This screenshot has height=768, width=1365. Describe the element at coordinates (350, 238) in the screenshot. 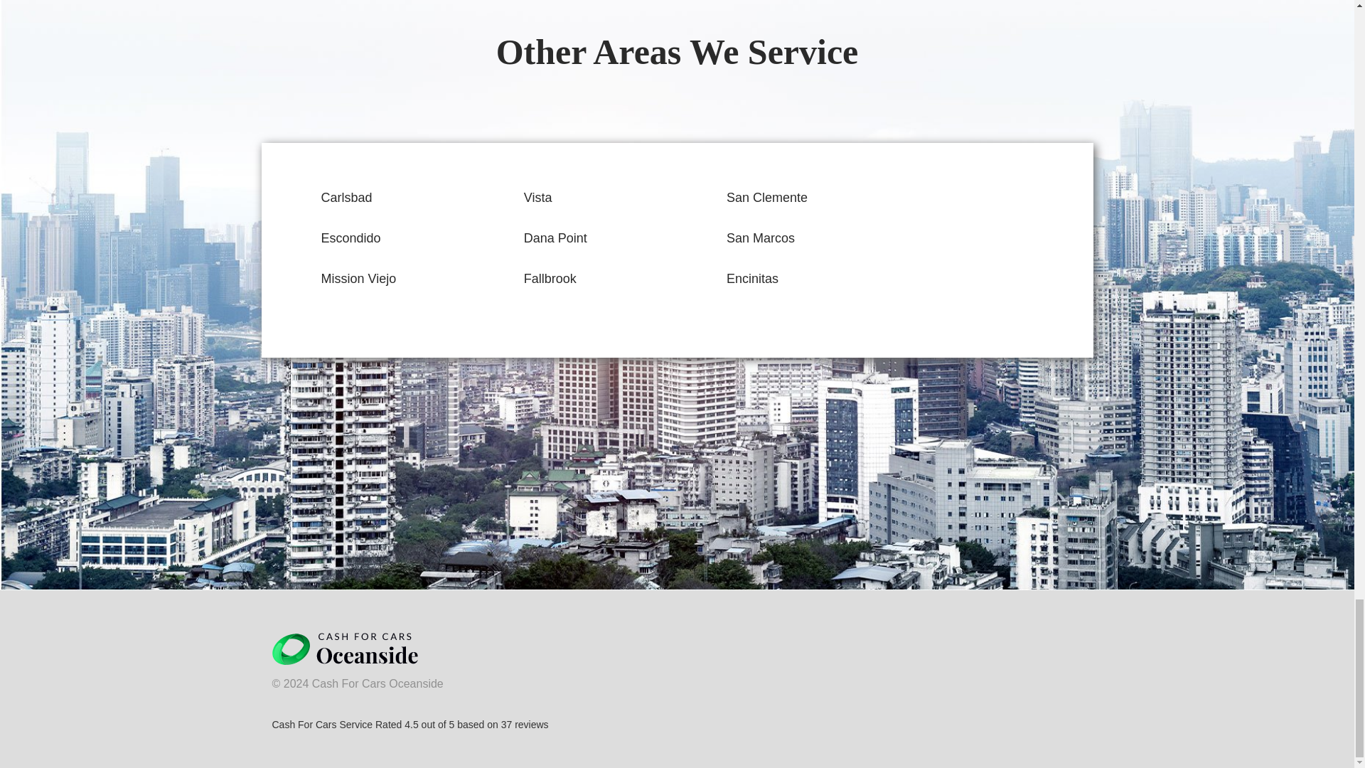

I see `Escondido` at that location.